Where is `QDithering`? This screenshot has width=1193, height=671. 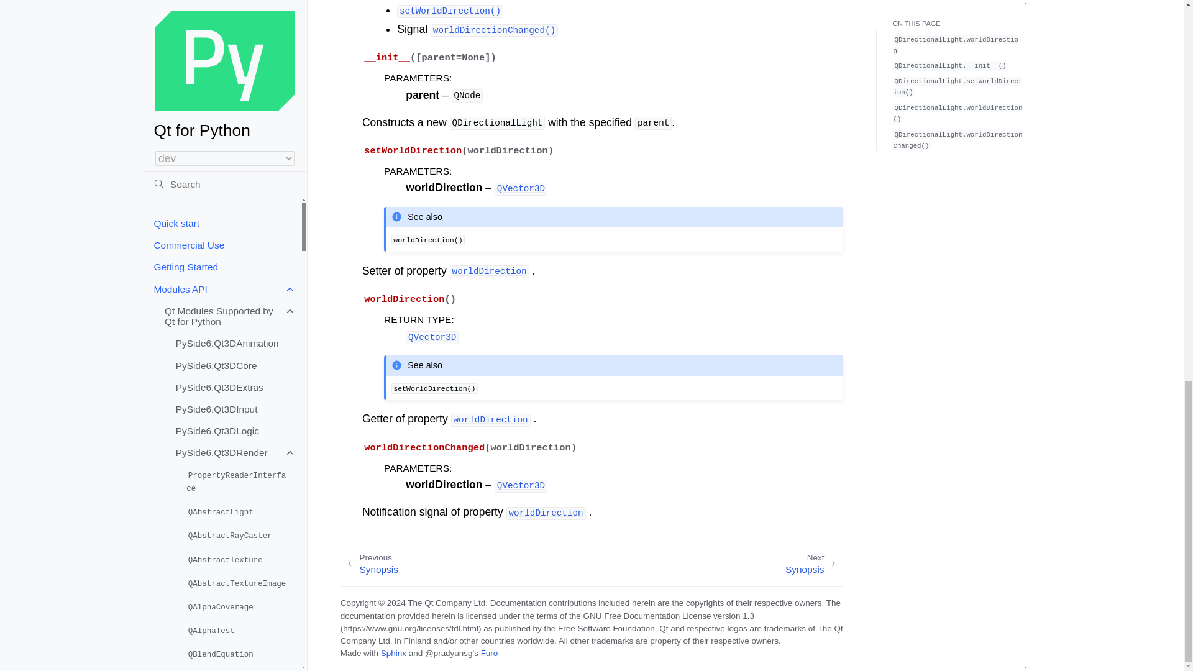 QDithering is located at coordinates (237, 181).